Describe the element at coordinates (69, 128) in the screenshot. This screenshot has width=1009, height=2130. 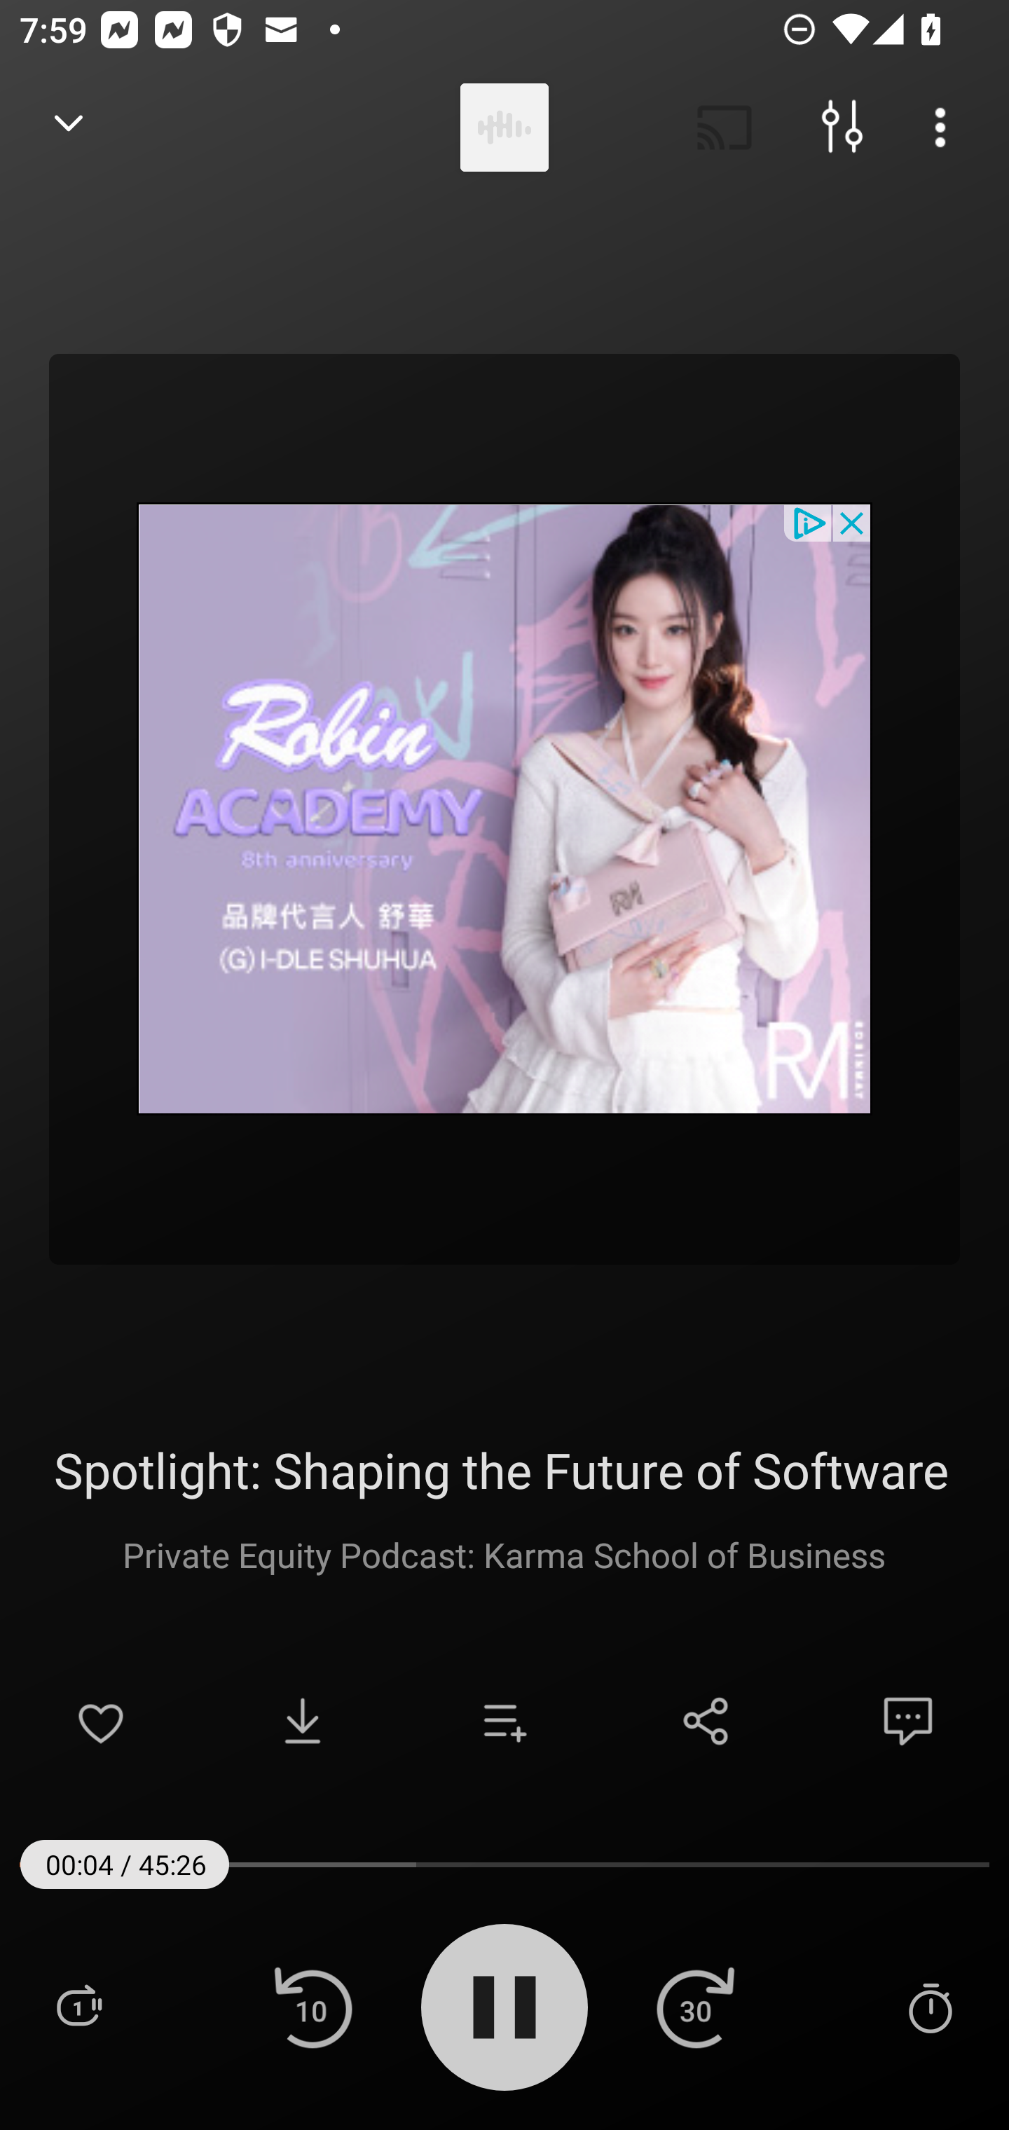
I see ` Back` at that location.